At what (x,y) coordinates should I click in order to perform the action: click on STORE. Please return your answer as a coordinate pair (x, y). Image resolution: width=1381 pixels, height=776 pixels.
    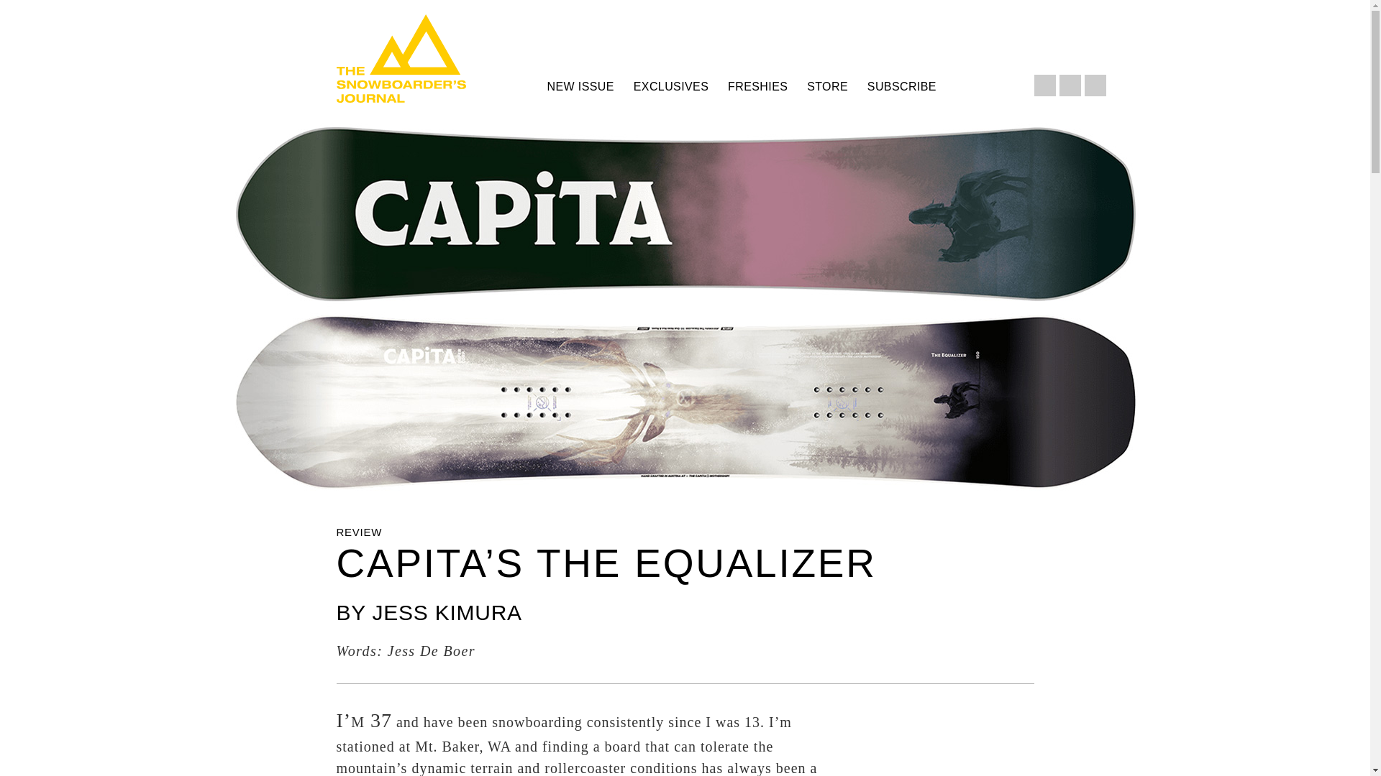
    Looking at the image, I should click on (827, 86).